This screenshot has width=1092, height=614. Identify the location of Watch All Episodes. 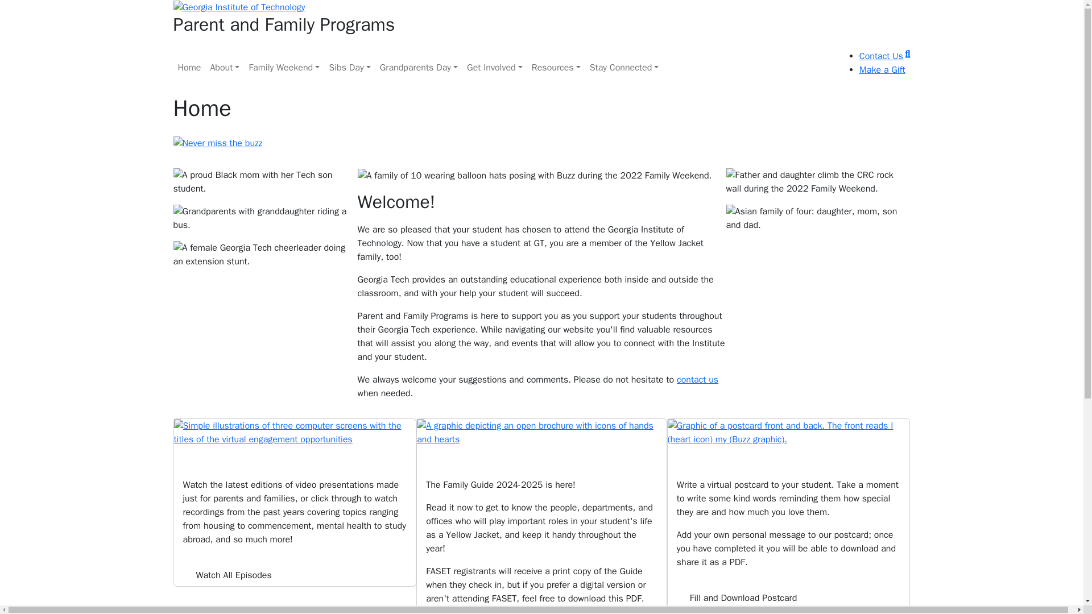
(234, 575).